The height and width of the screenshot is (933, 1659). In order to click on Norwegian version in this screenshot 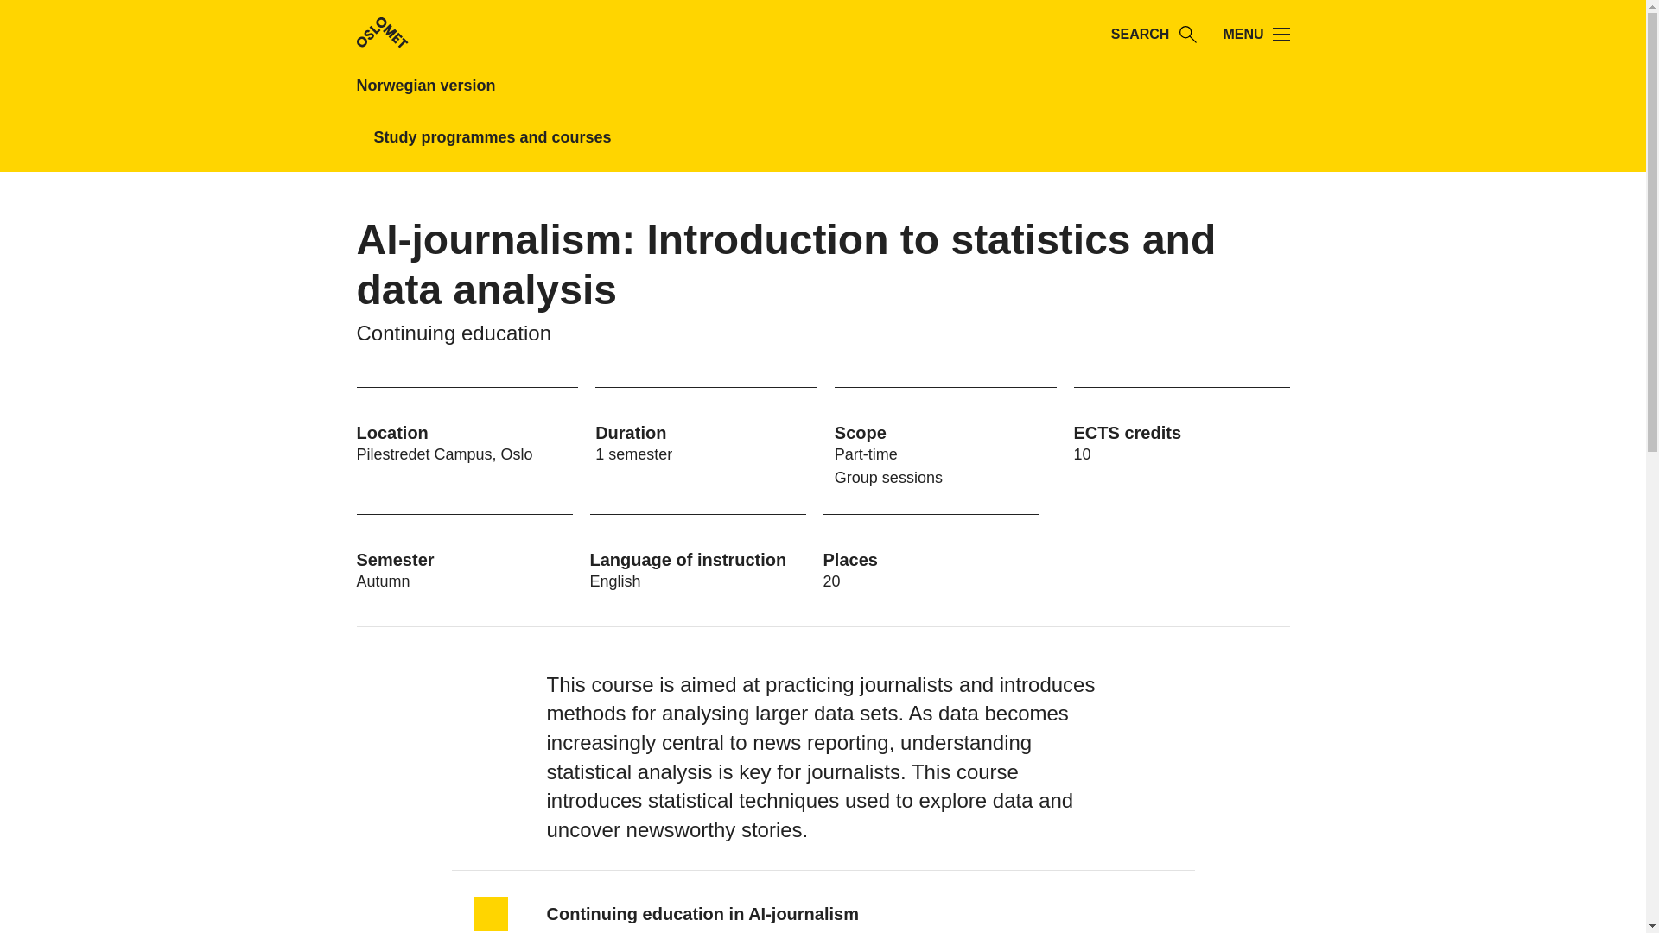, I will do `click(489, 86)`.